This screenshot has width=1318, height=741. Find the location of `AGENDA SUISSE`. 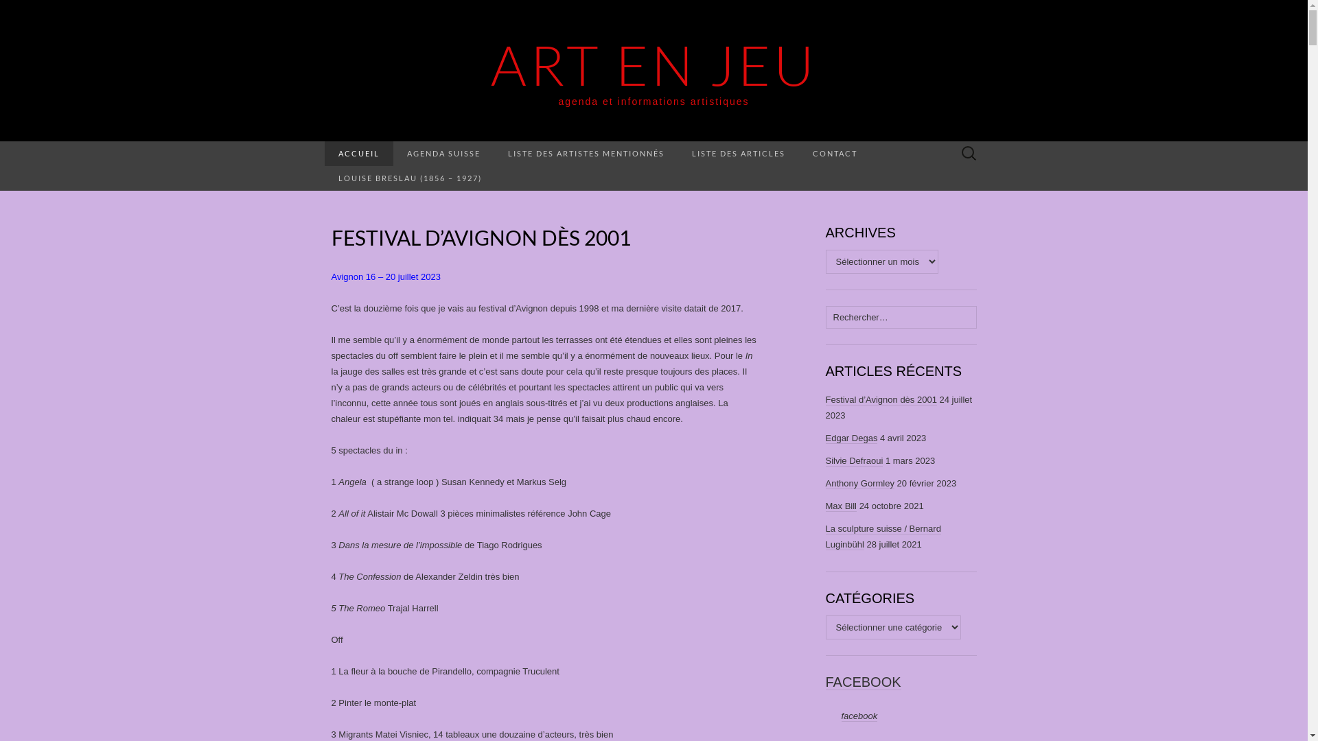

AGENDA SUISSE is located at coordinates (443, 154).